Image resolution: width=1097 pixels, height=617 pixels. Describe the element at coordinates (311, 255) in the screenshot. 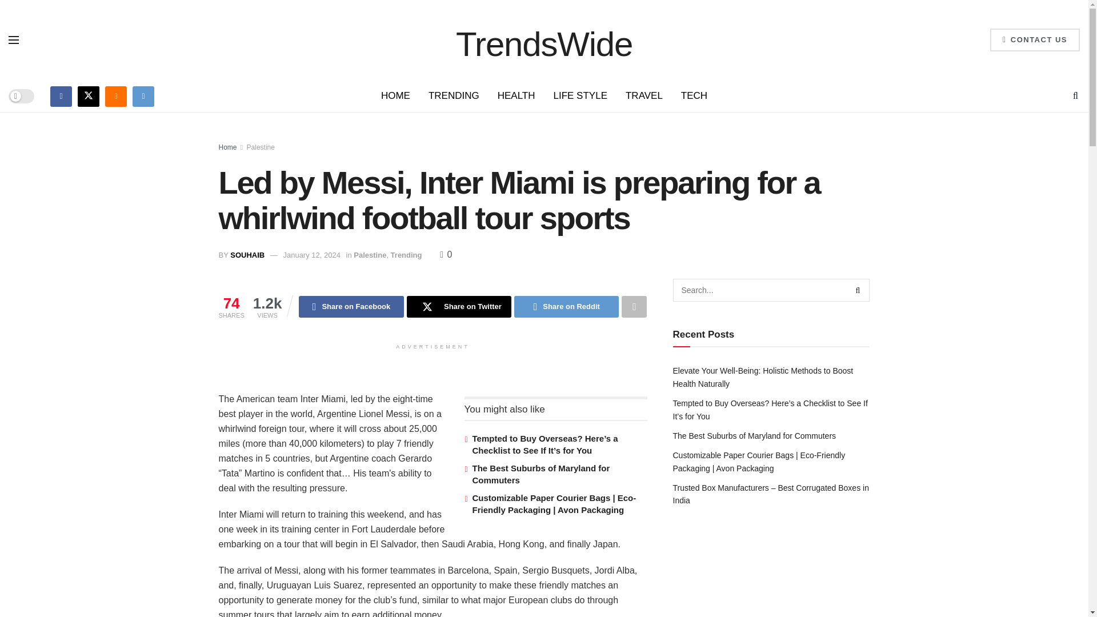

I see `January 12, 2024` at that location.